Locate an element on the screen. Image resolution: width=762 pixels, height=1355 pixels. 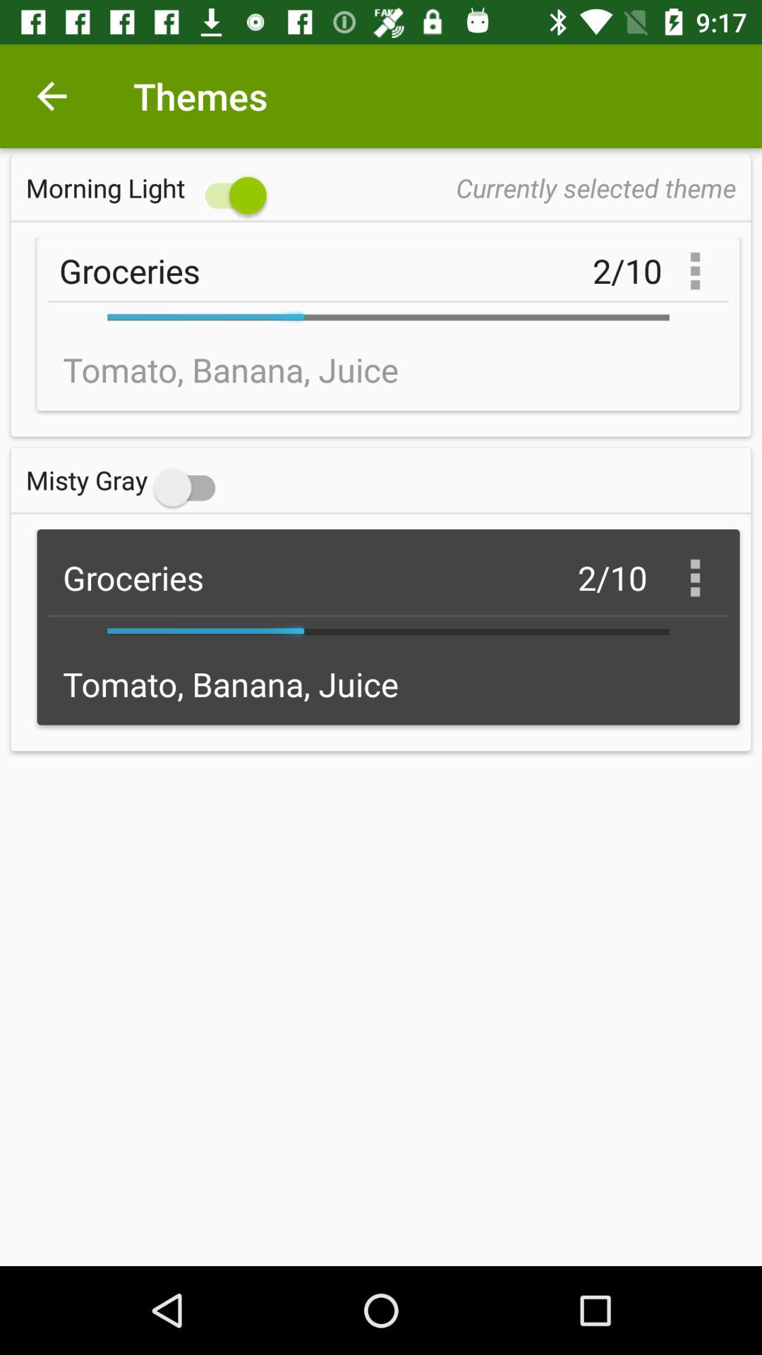
select the text under the morning light is located at coordinates (388, 323).